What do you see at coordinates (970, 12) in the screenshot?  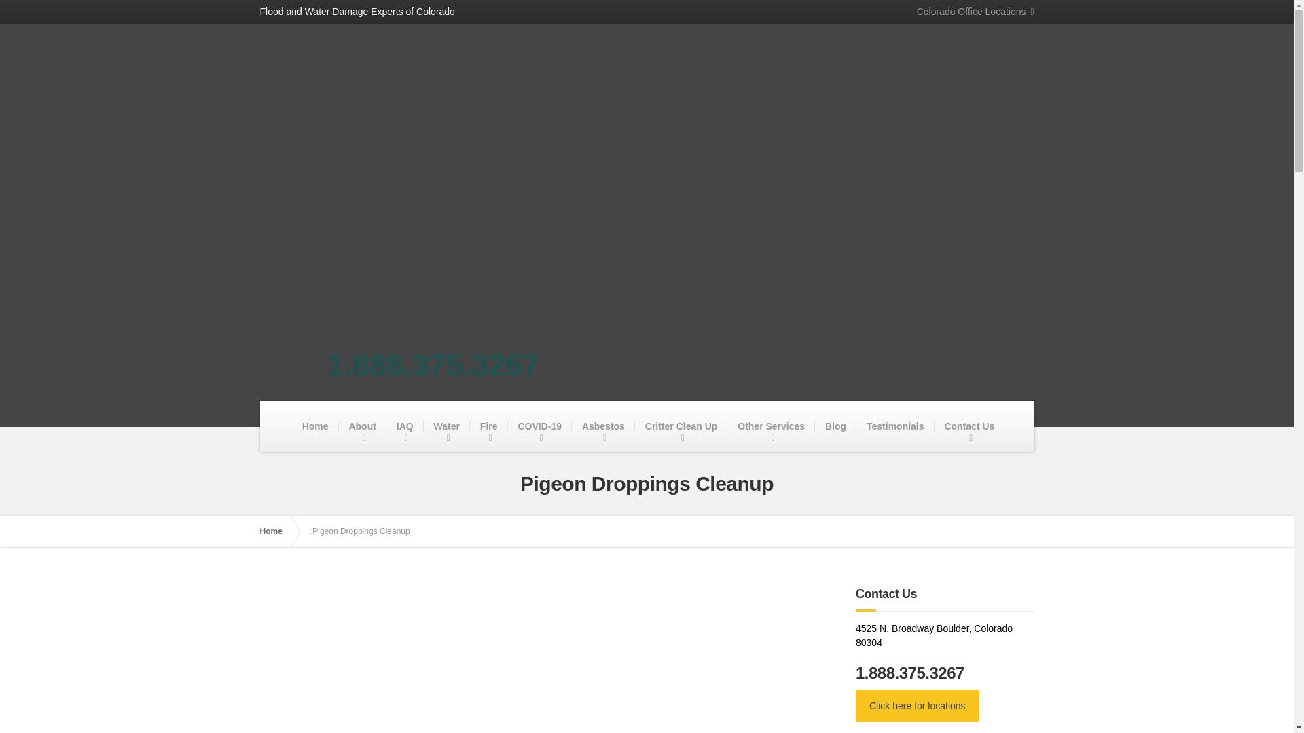 I see `Colorado Office Locations` at bounding box center [970, 12].